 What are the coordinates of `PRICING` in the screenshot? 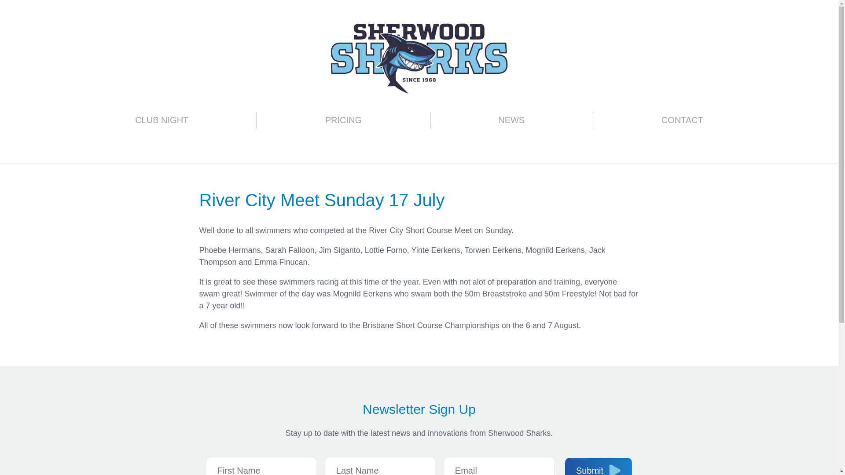 It's located at (343, 120).